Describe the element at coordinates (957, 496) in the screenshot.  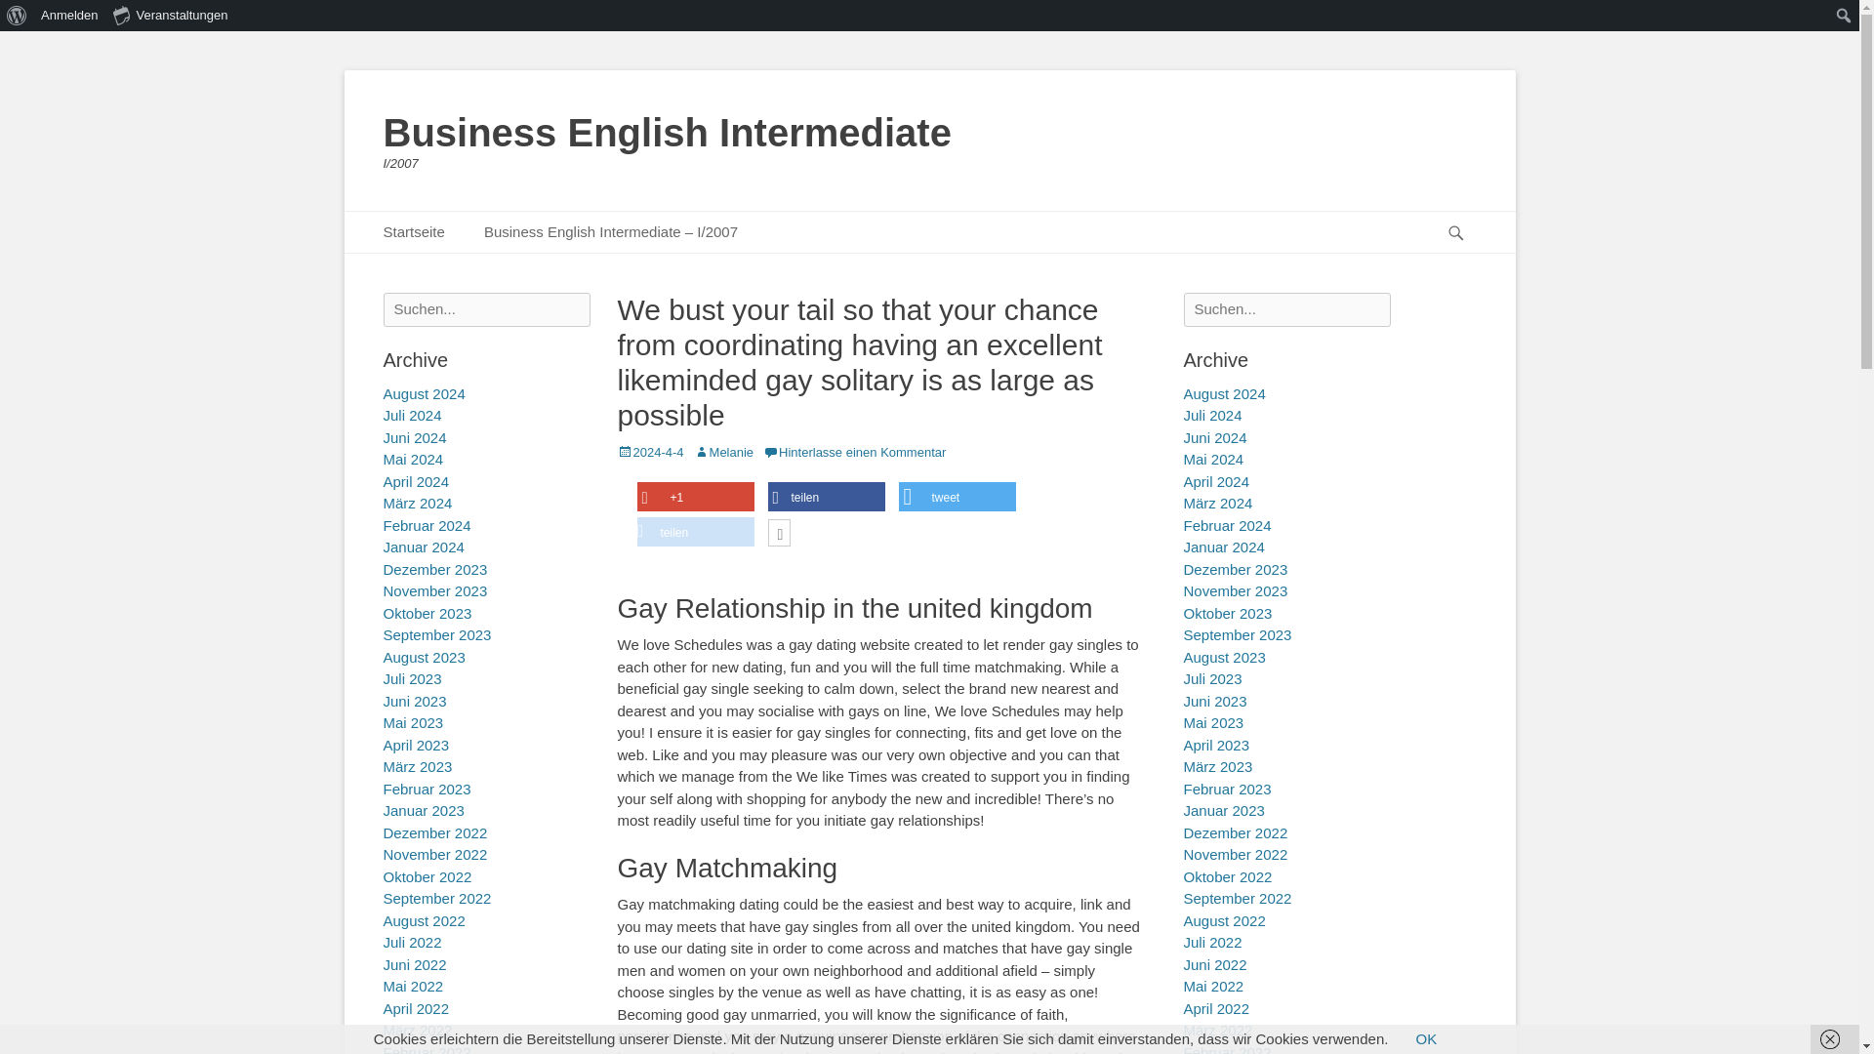
I see `Bei Twitter teilen` at that location.